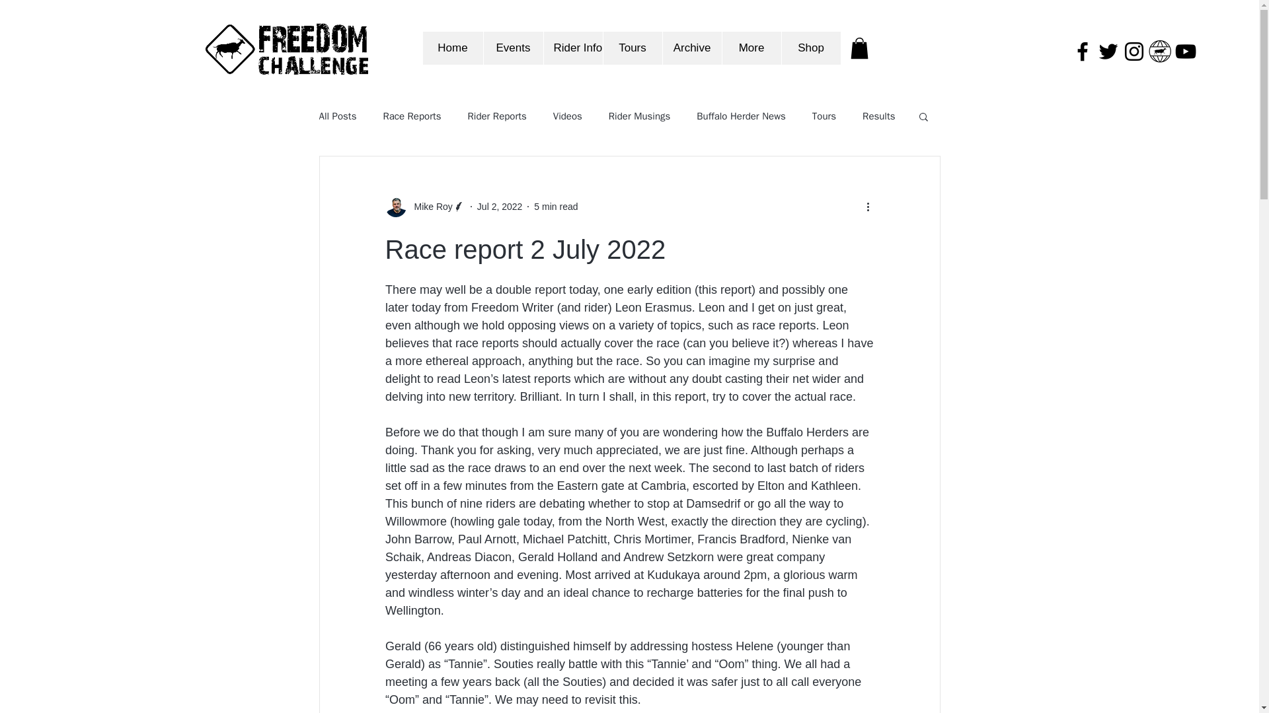 Image resolution: width=1269 pixels, height=713 pixels. I want to click on Home, so click(453, 48).